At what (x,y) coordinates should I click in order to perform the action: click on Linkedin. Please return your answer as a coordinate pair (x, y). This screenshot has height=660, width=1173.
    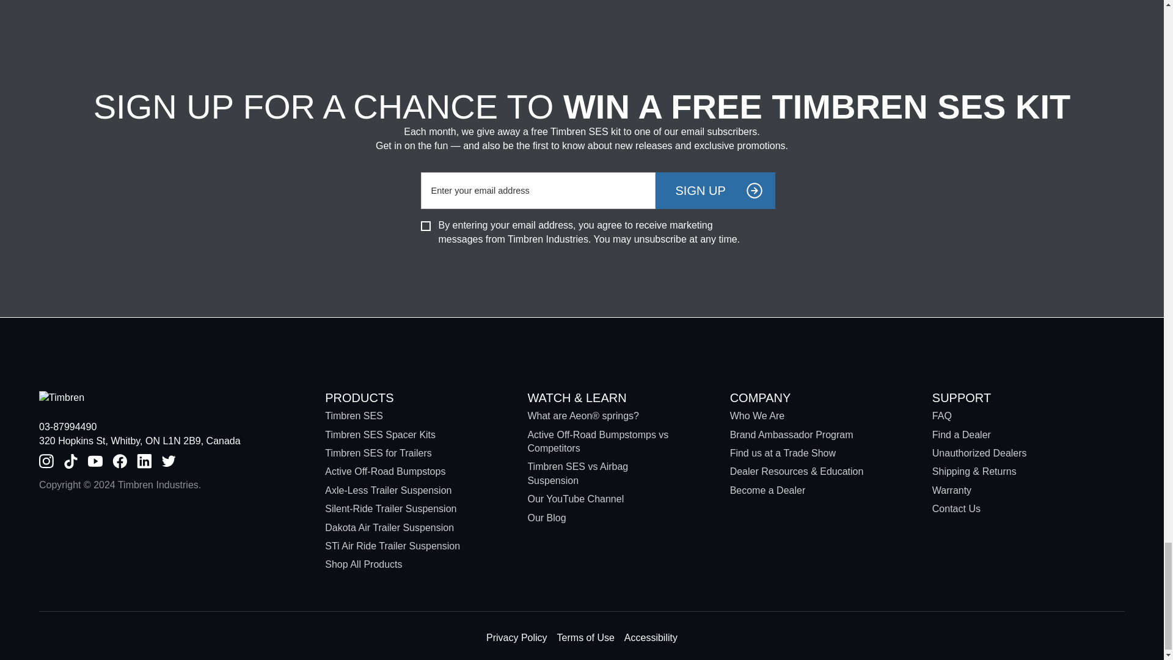
    Looking at the image, I should click on (144, 461).